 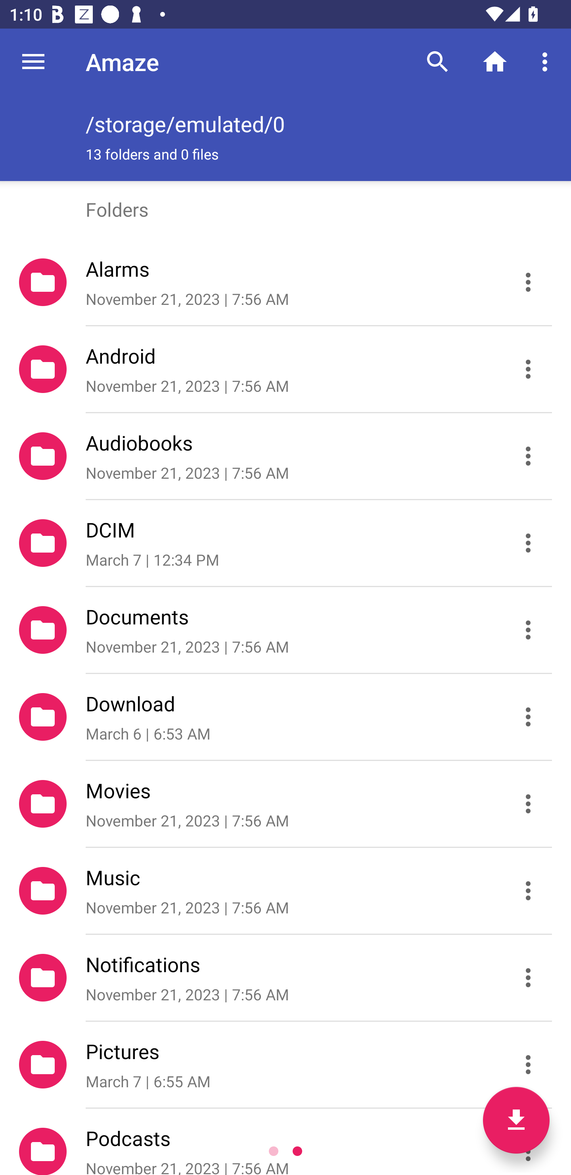 I want to click on Alarms November 21, 2023 | 7:56 AM, so click(x=285, y=282).